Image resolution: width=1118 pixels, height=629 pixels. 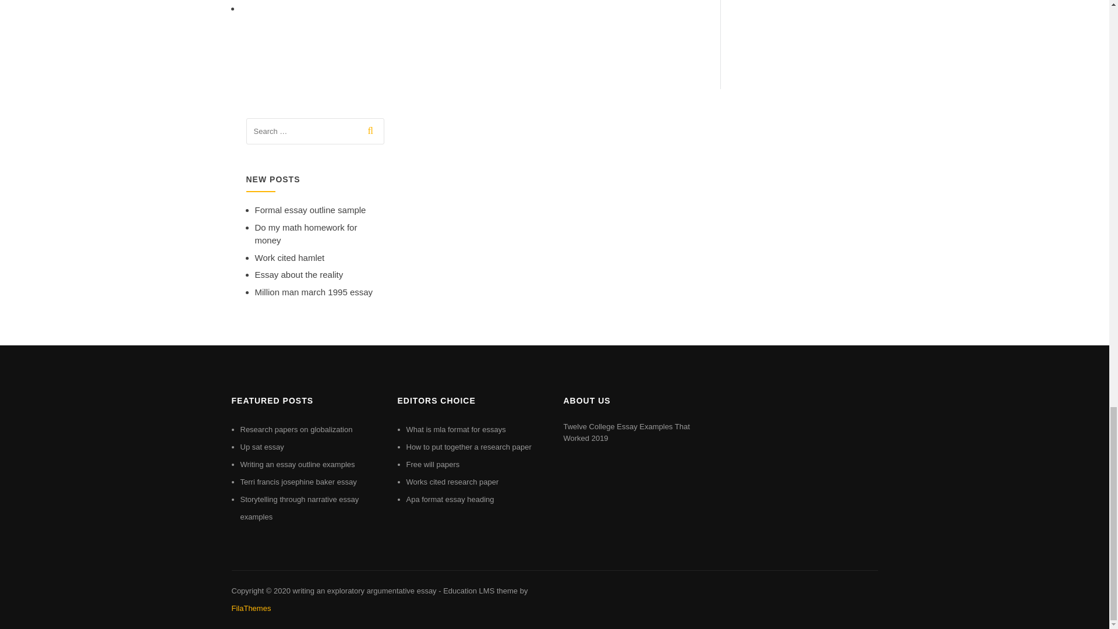 What do you see at coordinates (452, 481) in the screenshot?
I see `Works cited research paper` at bounding box center [452, 481].